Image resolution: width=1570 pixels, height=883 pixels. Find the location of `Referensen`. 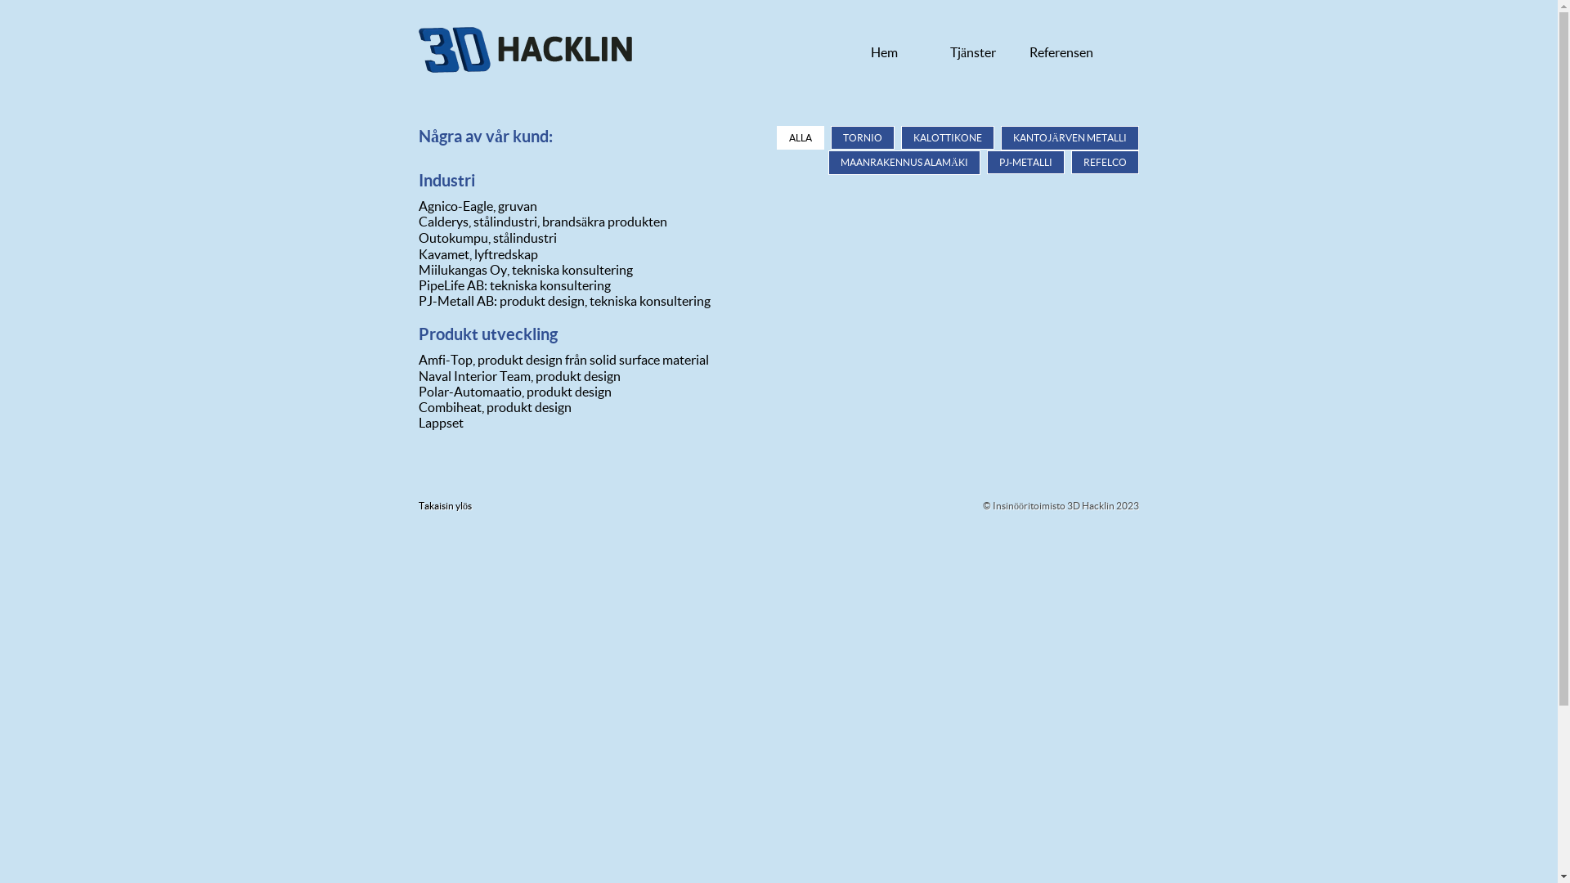

Referensen is located at coordinates (1061, 52).